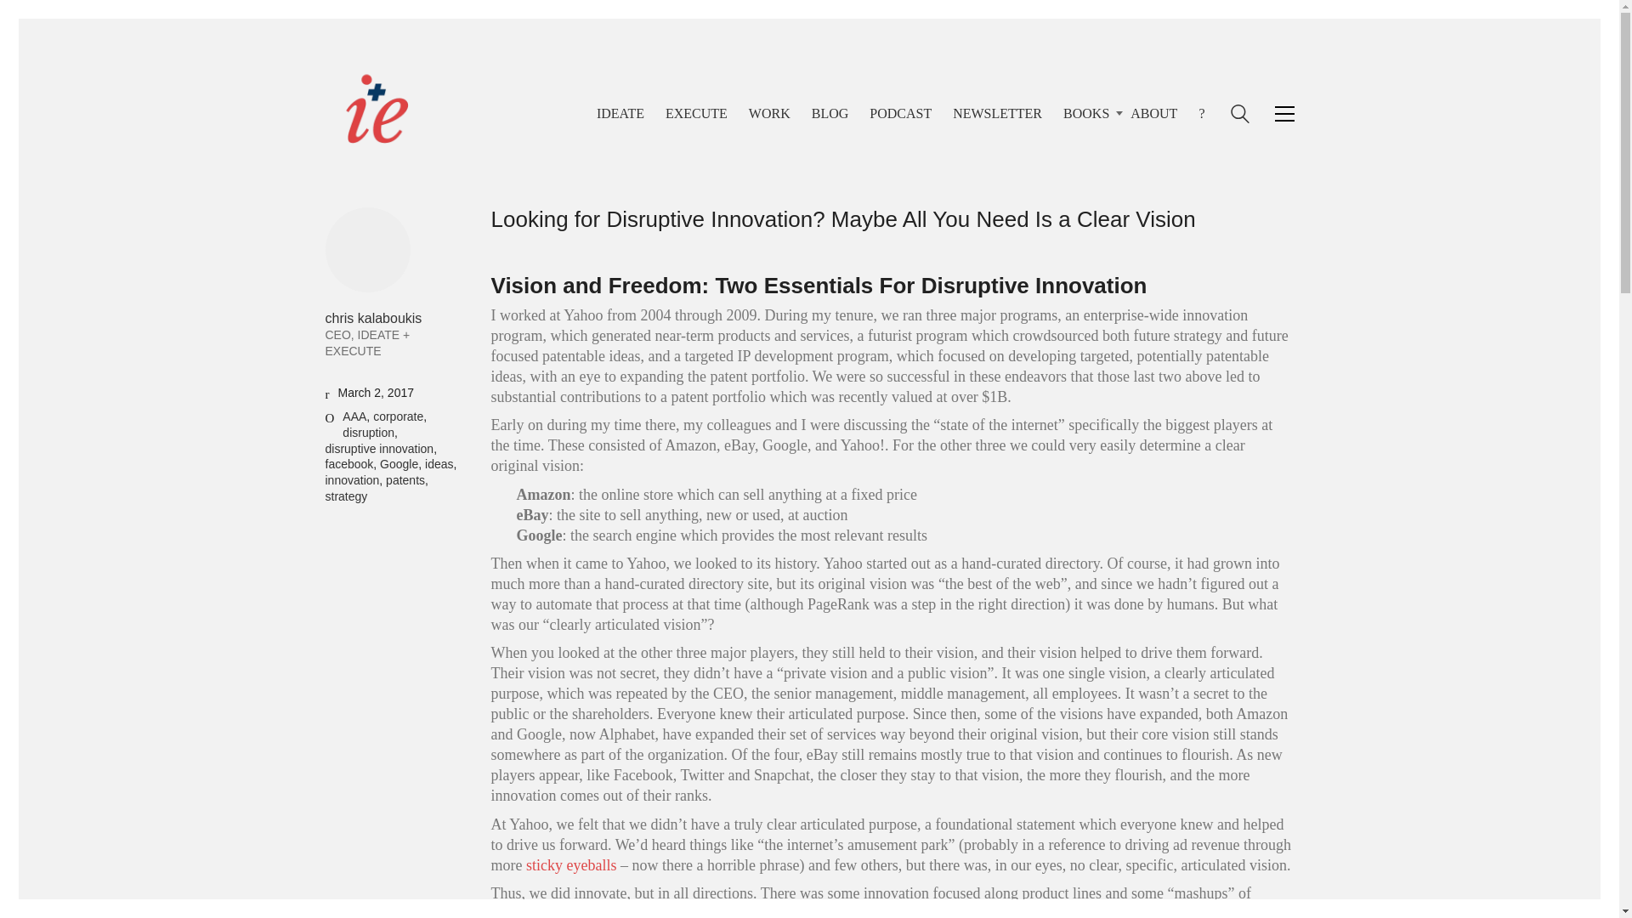 This screenshot has height=918, width=1632. I want to click on WORK, so click(769, 113).